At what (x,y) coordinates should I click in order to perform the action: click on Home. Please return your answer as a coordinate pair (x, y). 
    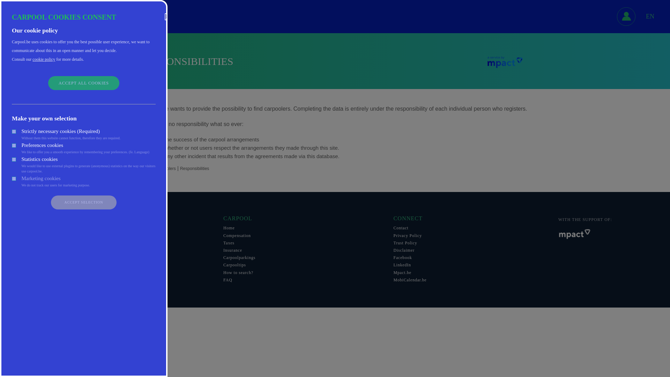
    Looking at the image, I should click on (303, 228).